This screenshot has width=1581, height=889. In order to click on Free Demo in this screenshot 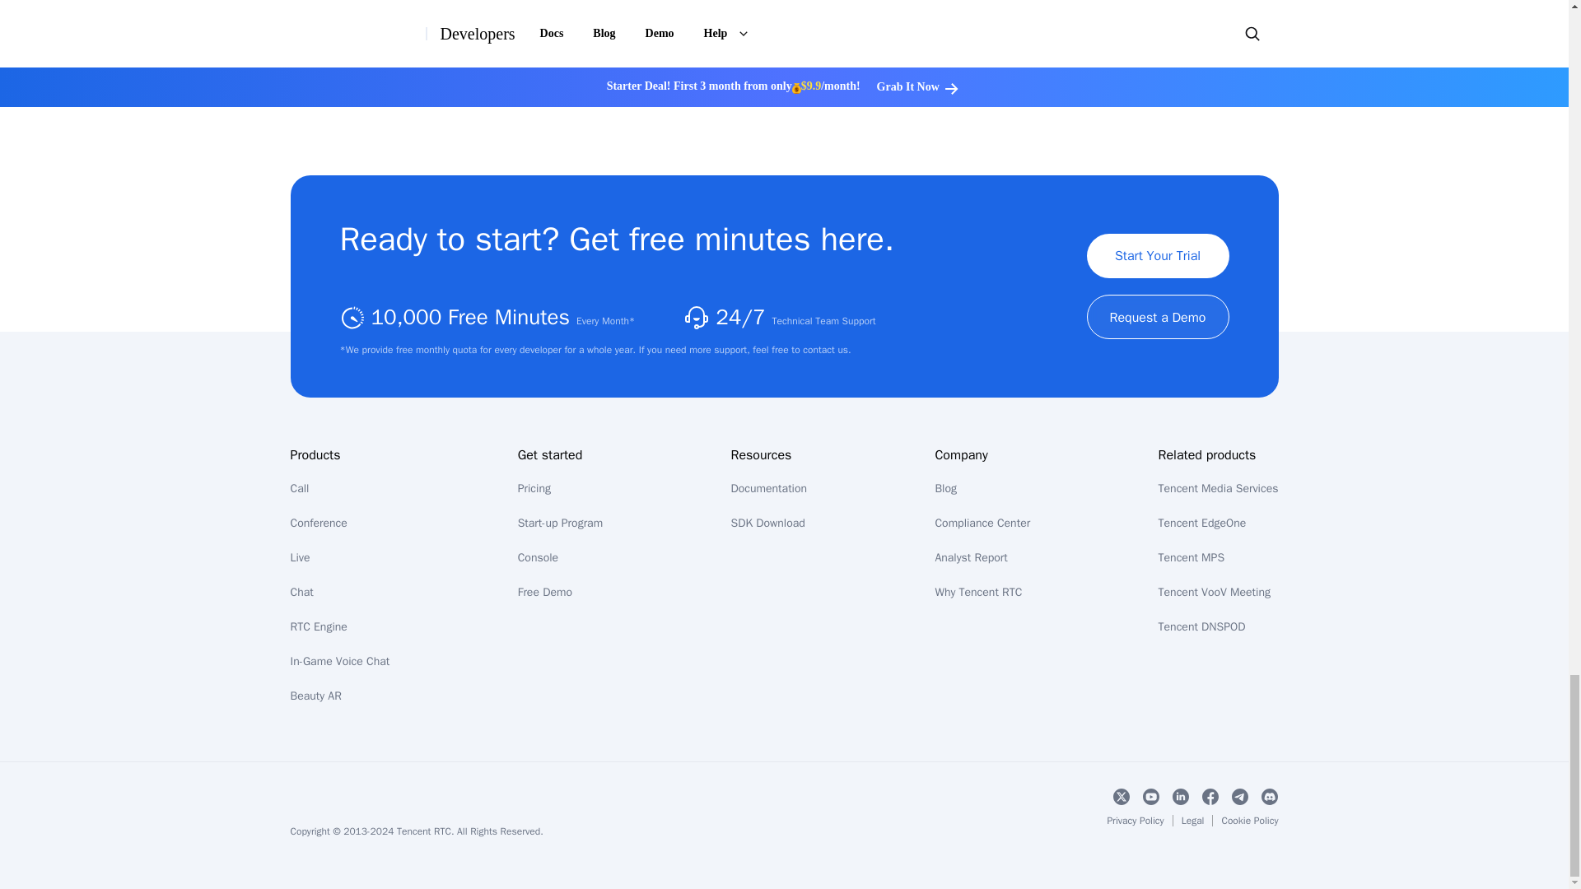, I will do `click(545, 591)`.